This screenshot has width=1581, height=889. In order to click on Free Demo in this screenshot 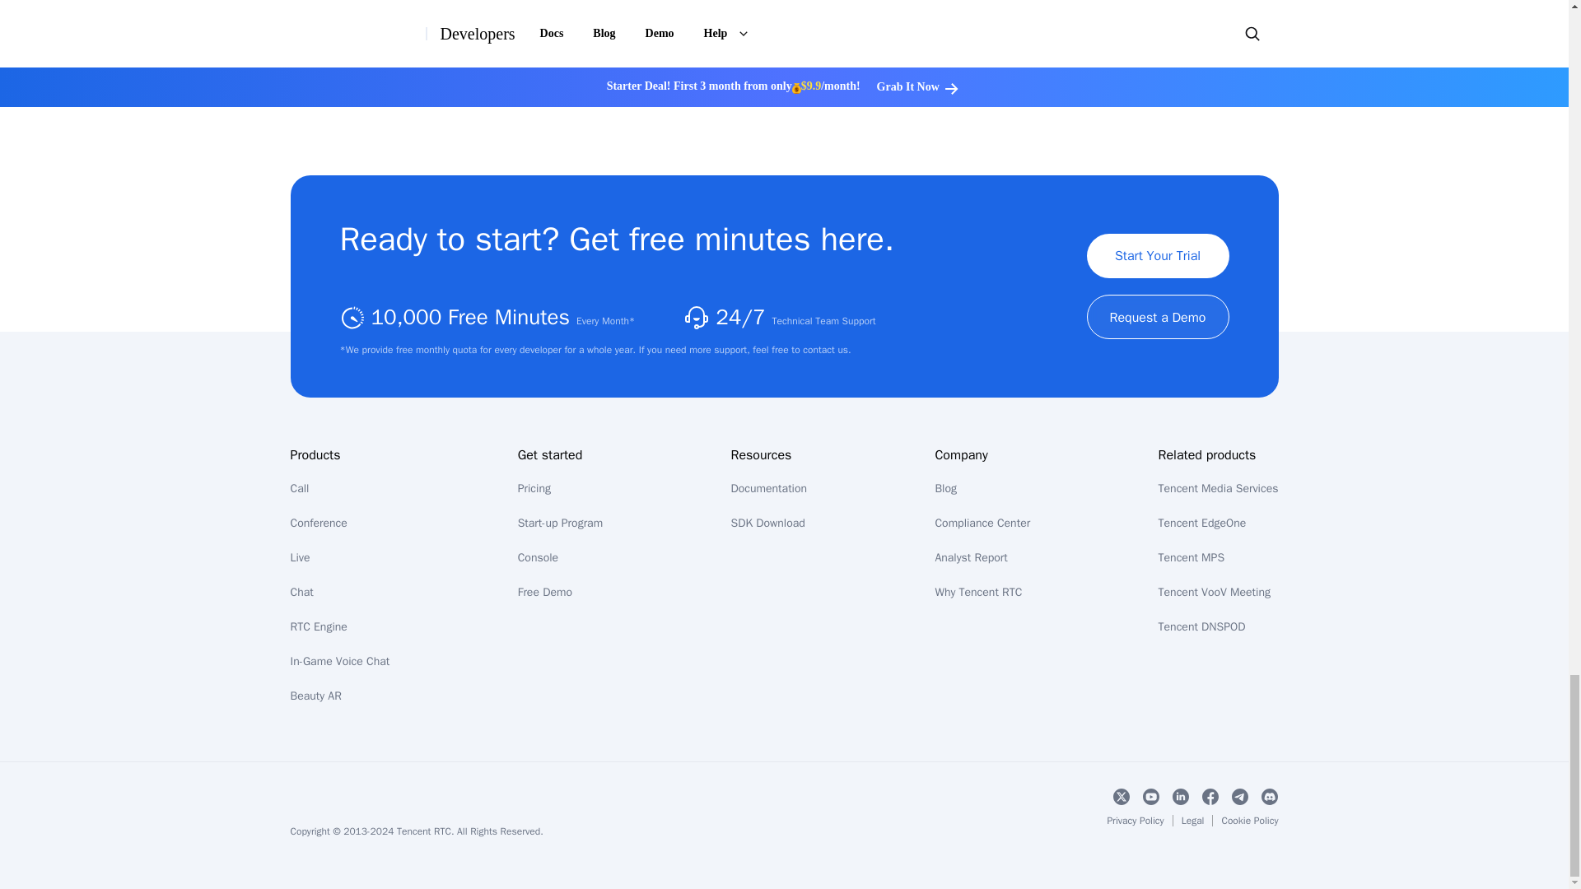, I will do `click(545, 591)`.